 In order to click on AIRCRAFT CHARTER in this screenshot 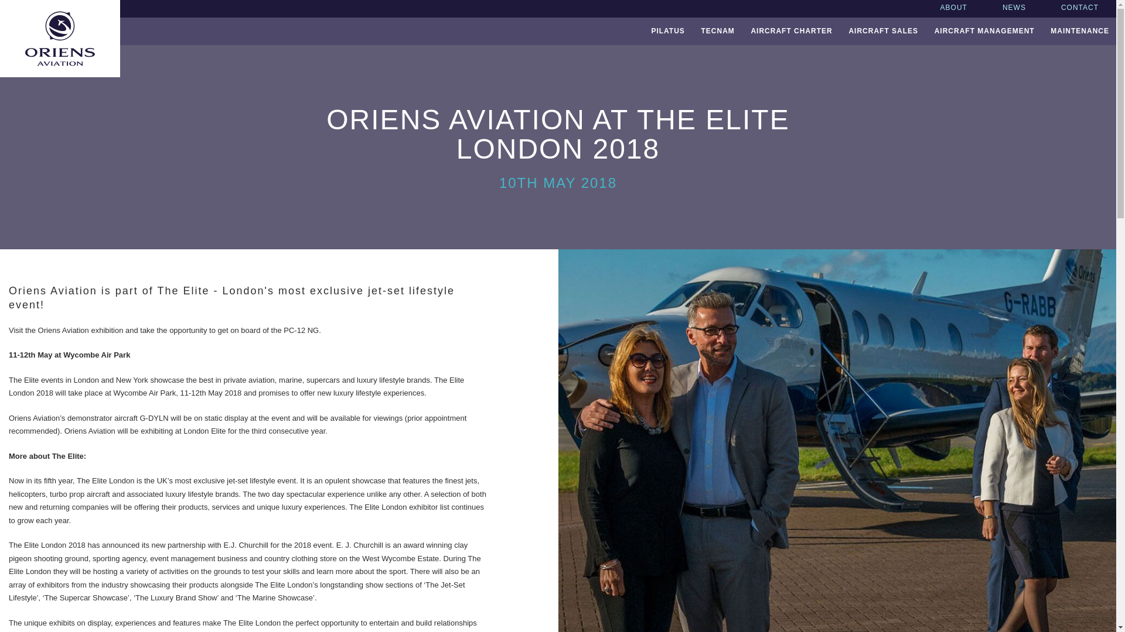, I will do `click(791, 31)`.